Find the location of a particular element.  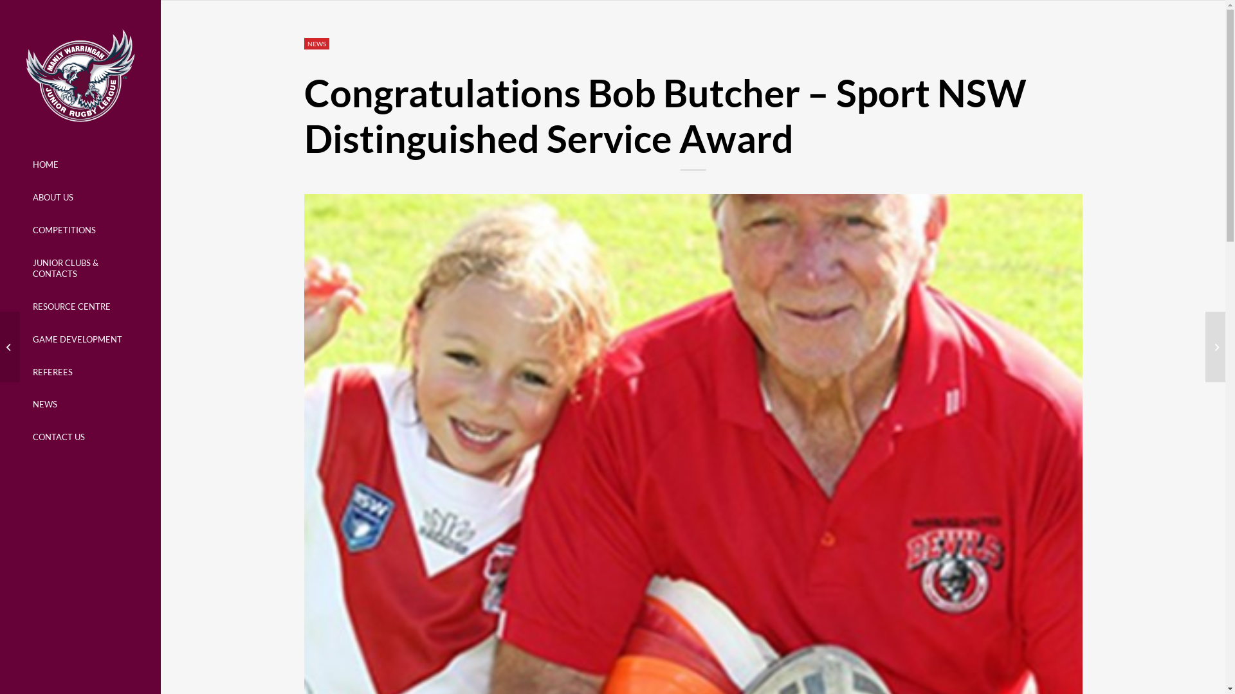

ABOUT US is located at coordinates (80, 198).